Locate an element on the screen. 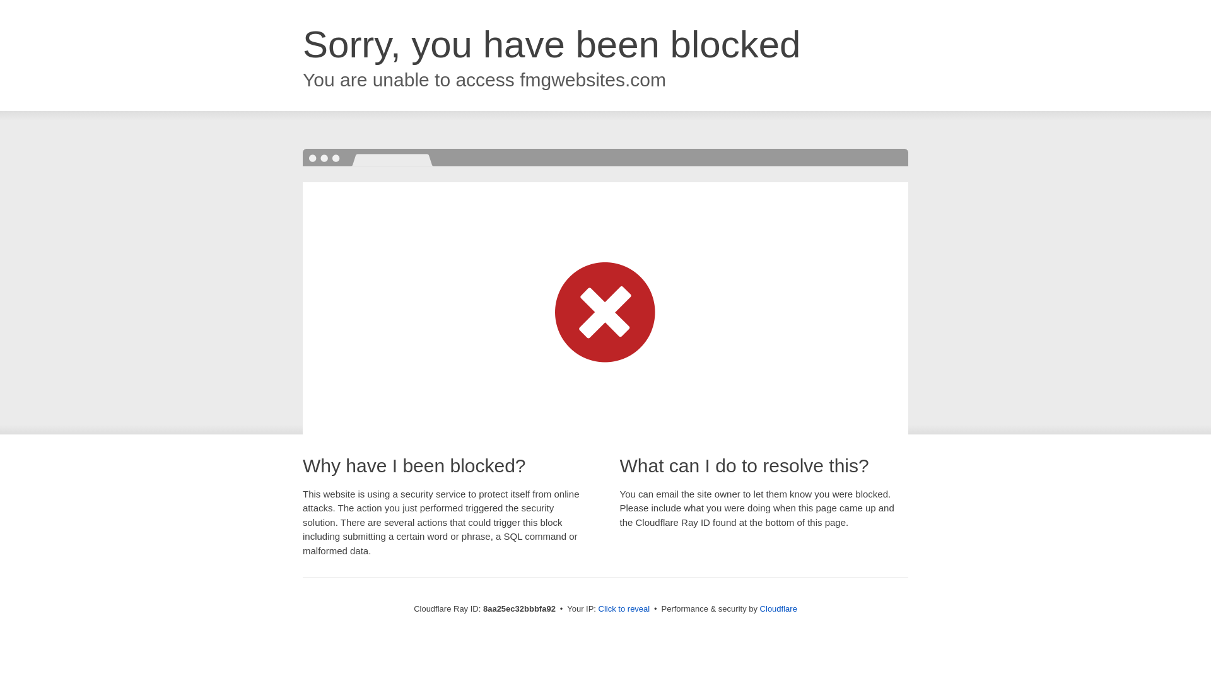 The image size is (1211, 681). Cloudflare is located at coordinates (778, 608).